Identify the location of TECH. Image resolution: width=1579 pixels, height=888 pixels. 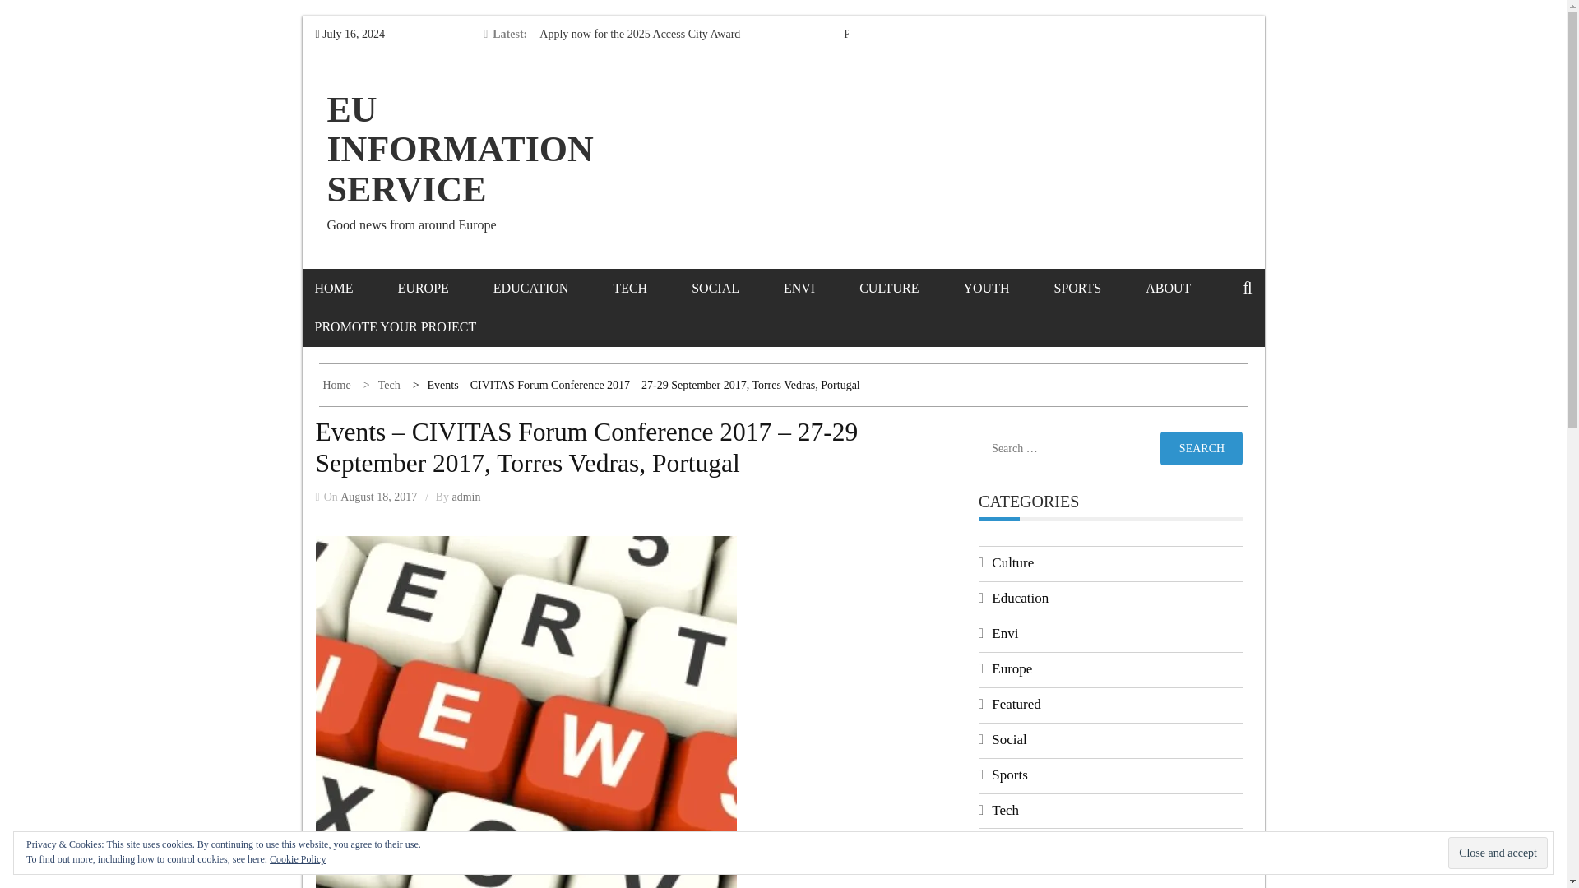
(650, 288).